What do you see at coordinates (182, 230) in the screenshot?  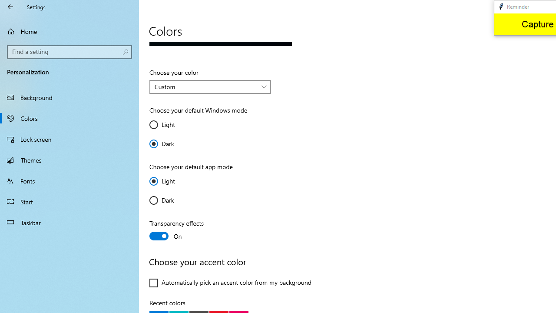 I see `Transparency effects` at bounding box center [182, 230].